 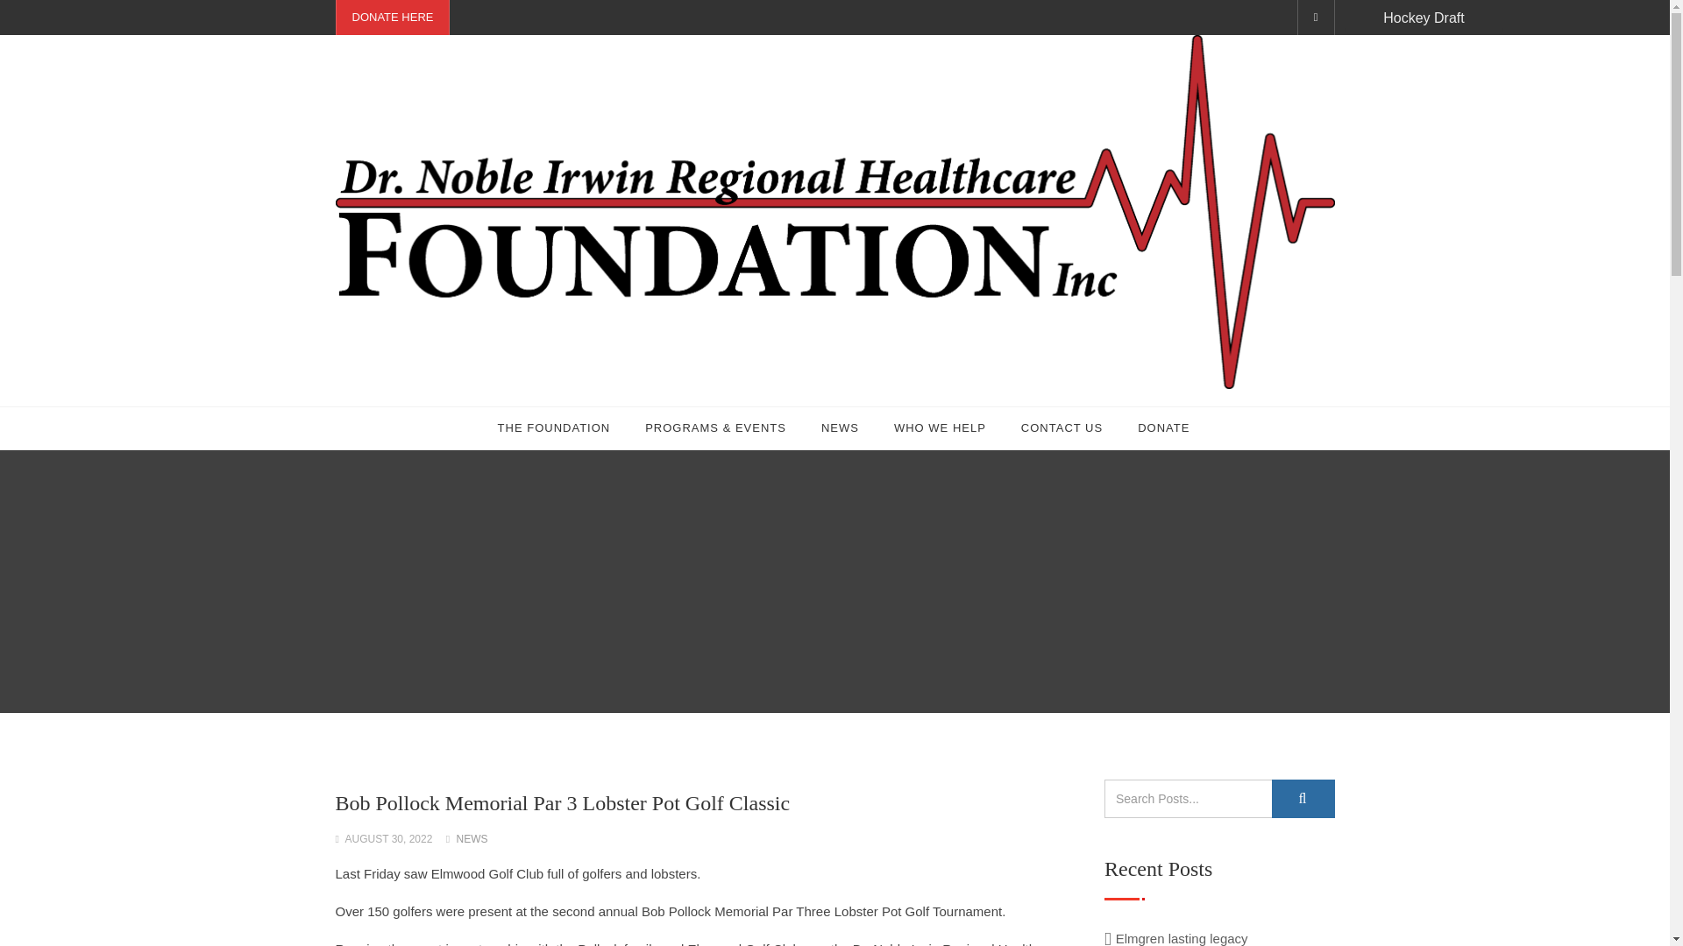 What do you see at coordinates (472, 839) in the screenshot?
I see `NEWS` at bounding box center [472, 839].